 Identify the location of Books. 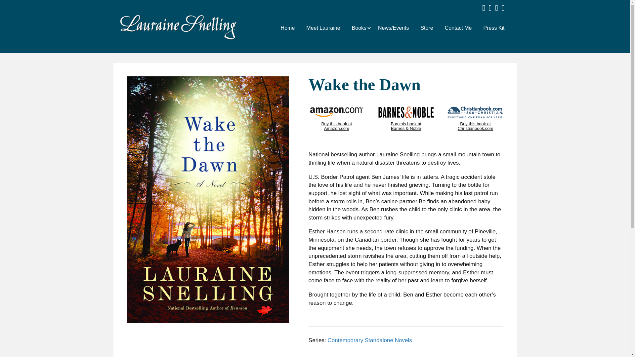
(359, 27).